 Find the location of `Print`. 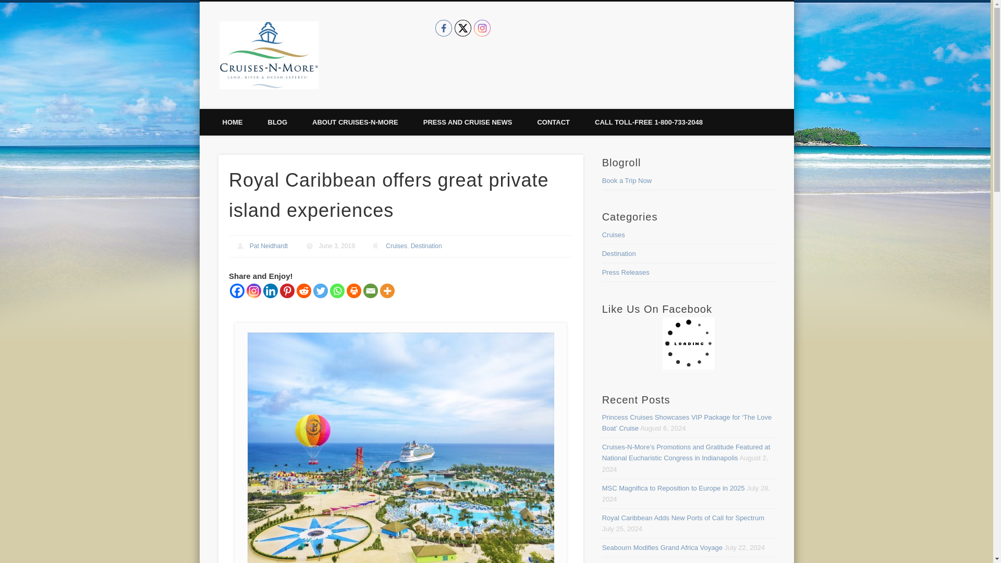

Print is located at coordinates (353, 291).